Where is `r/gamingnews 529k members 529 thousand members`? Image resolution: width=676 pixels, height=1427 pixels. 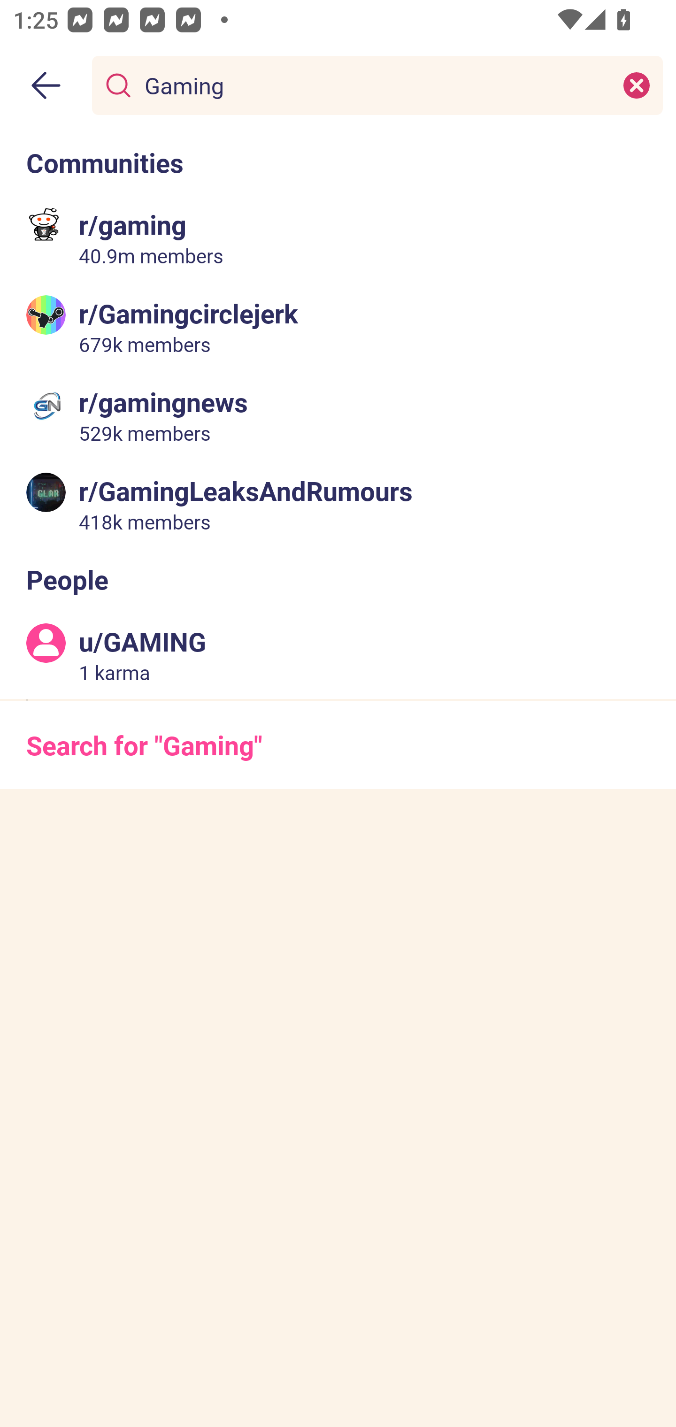
r/gamingnews 529k members 529 thousand members is located at coordinates (338, 415).